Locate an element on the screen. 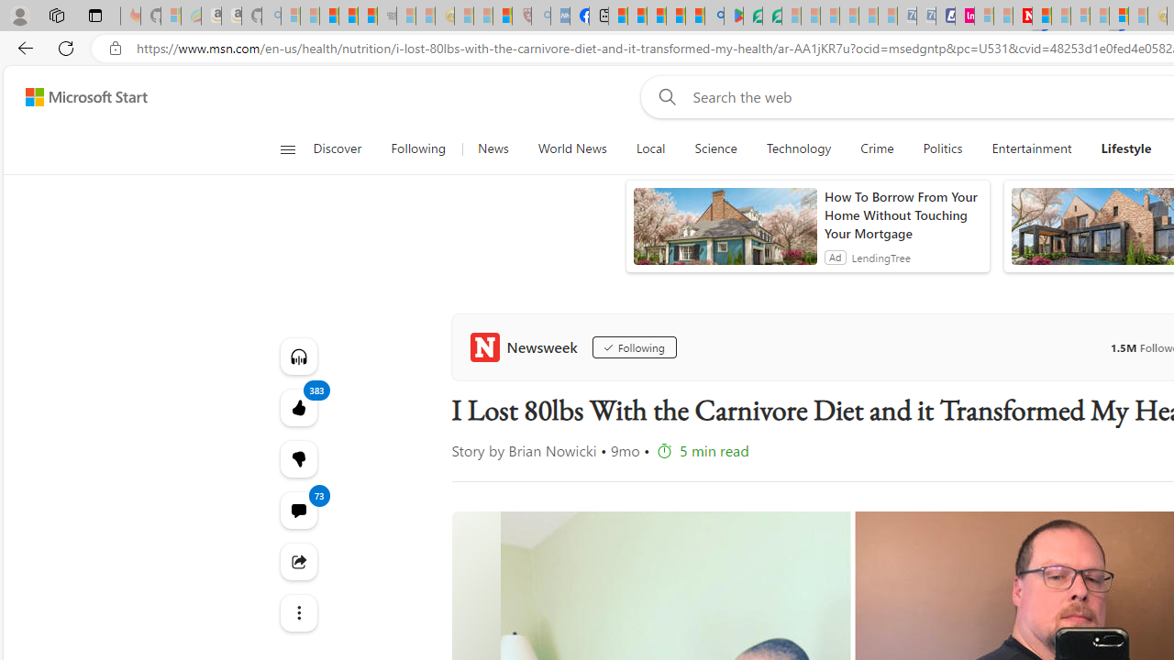 This screenshot has width=1174, height=660. Listen to this article is located at coordinates (297, 356).